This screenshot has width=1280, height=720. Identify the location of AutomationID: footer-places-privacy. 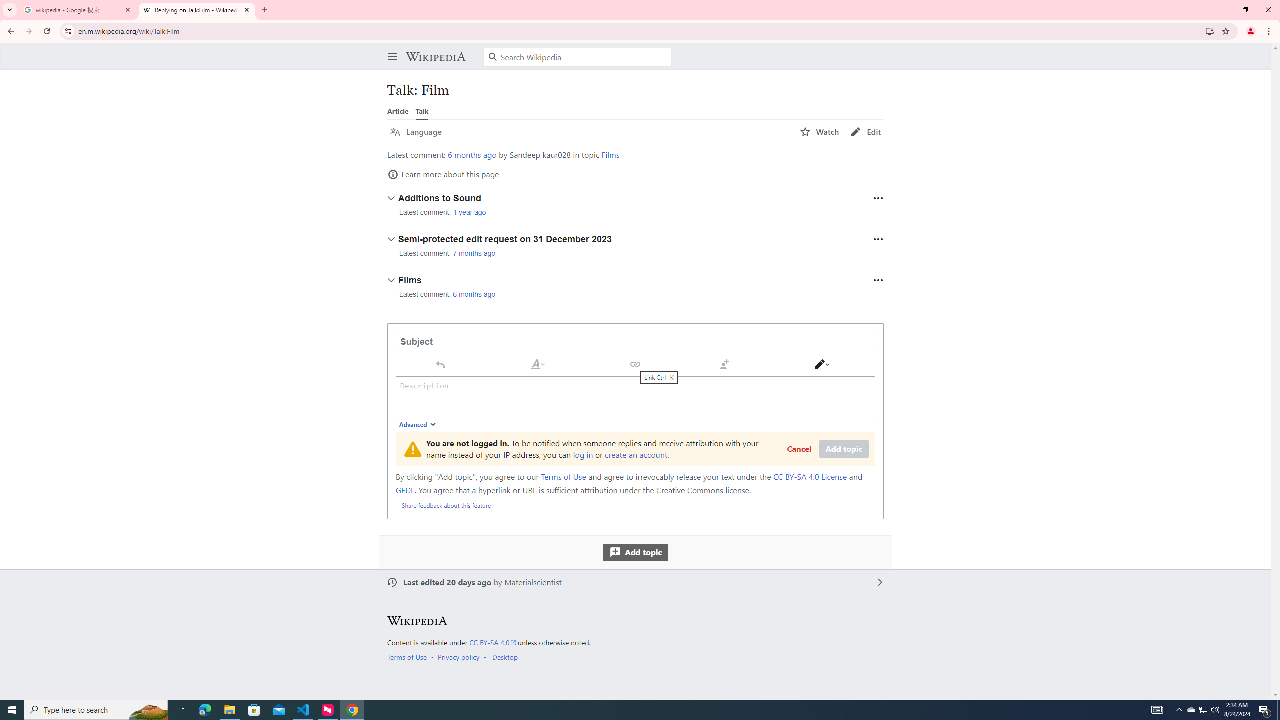
(462, 657).